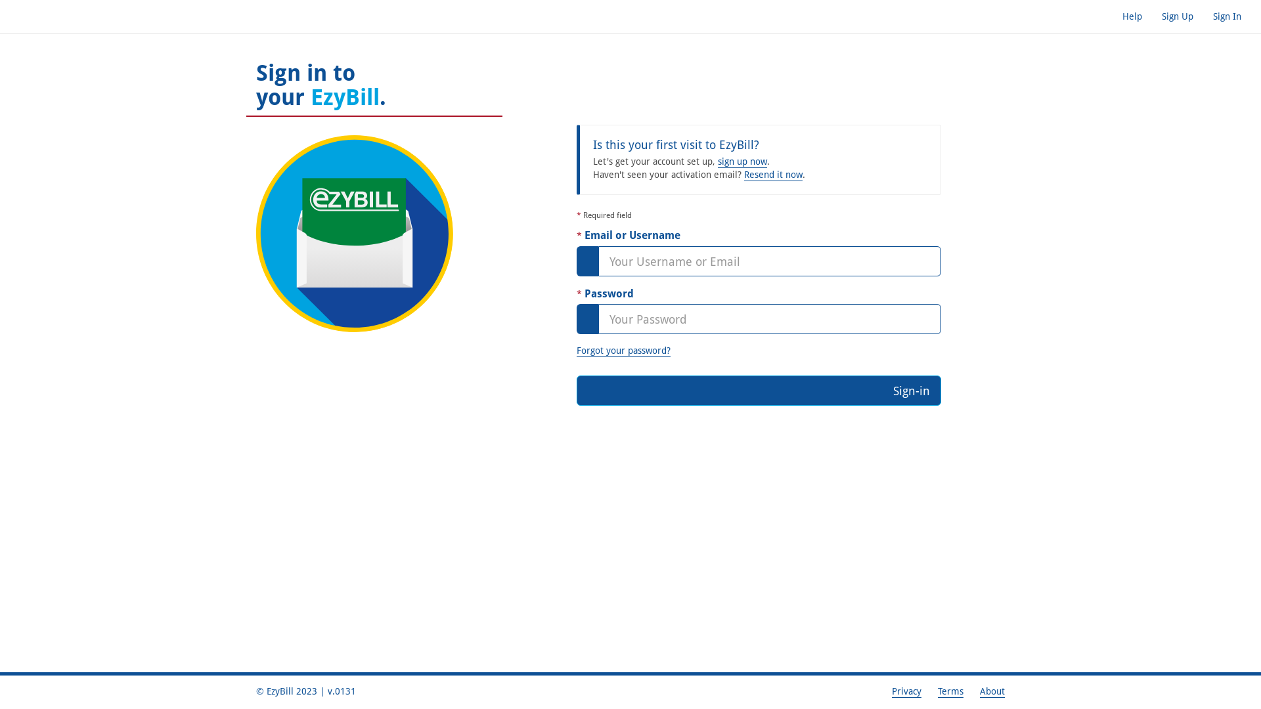 This screenshot has width=1261, height=709. I want to click on Sign In, so click(1227, 16).